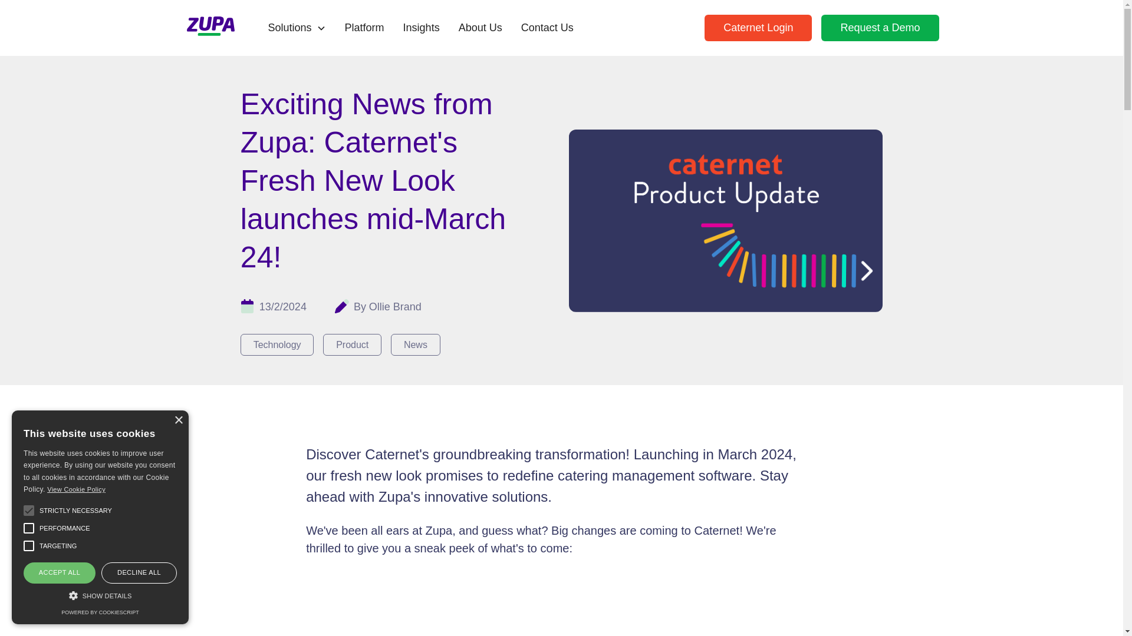  What do you see at coordinates (758, 28) in the screenshot?
I see `Caternet Login` at bounding box center [758, 28].